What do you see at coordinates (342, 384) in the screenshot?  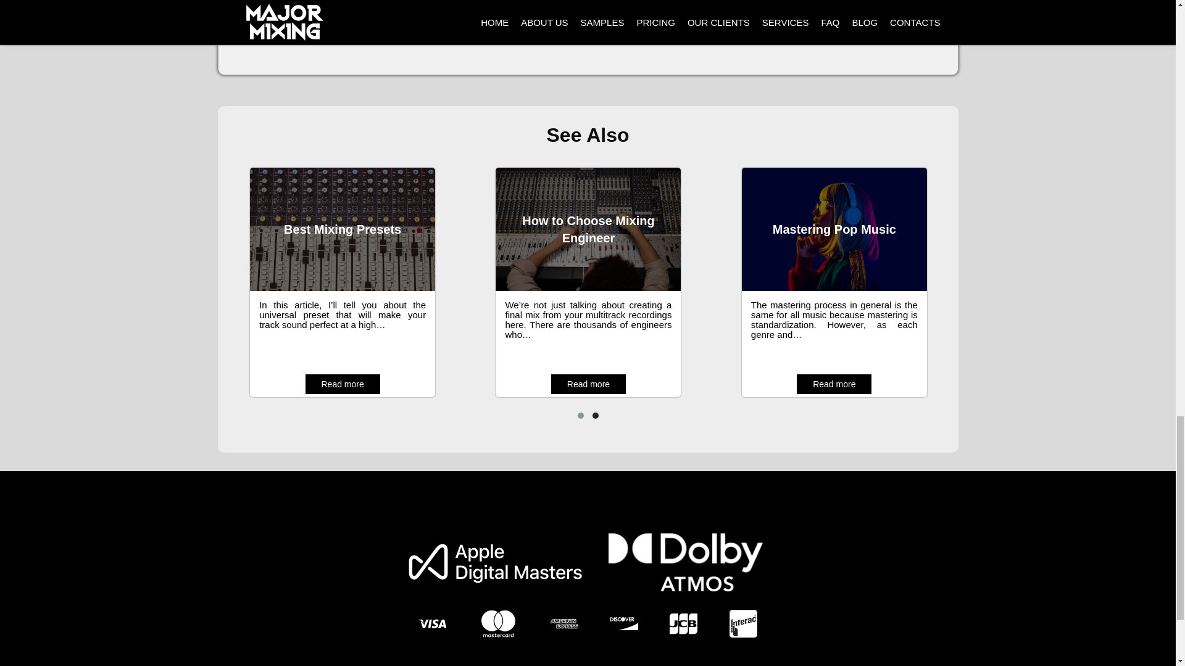 I see `Read more` at bounding box center [342, 384].